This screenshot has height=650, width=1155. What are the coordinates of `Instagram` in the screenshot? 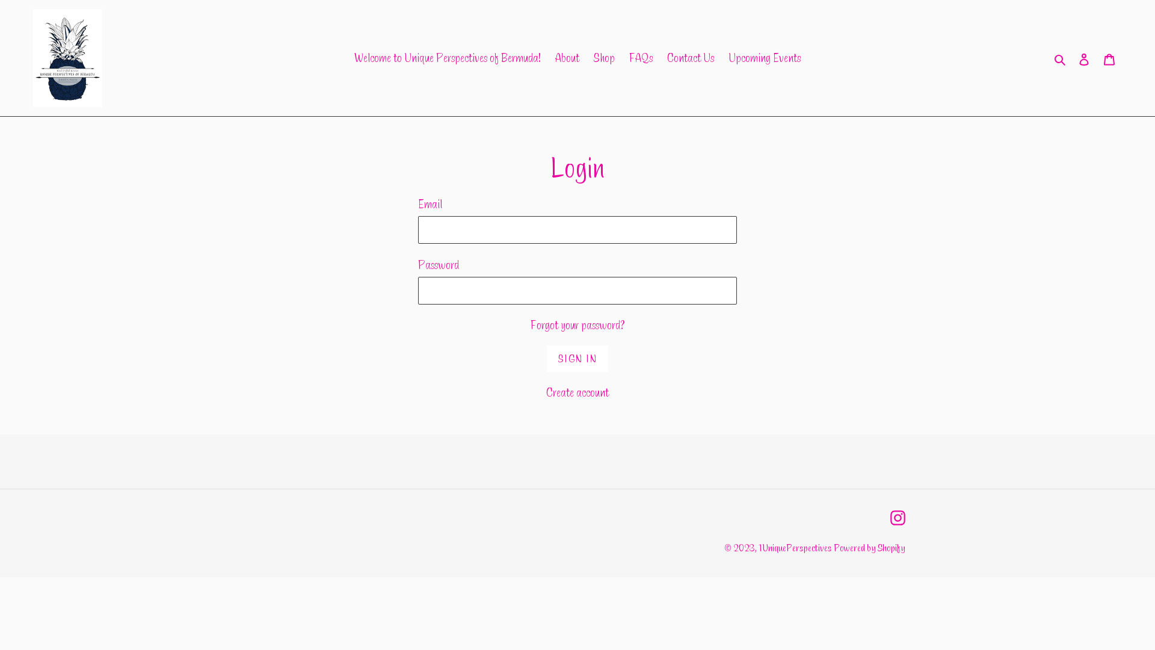 It's located at (898, 516).